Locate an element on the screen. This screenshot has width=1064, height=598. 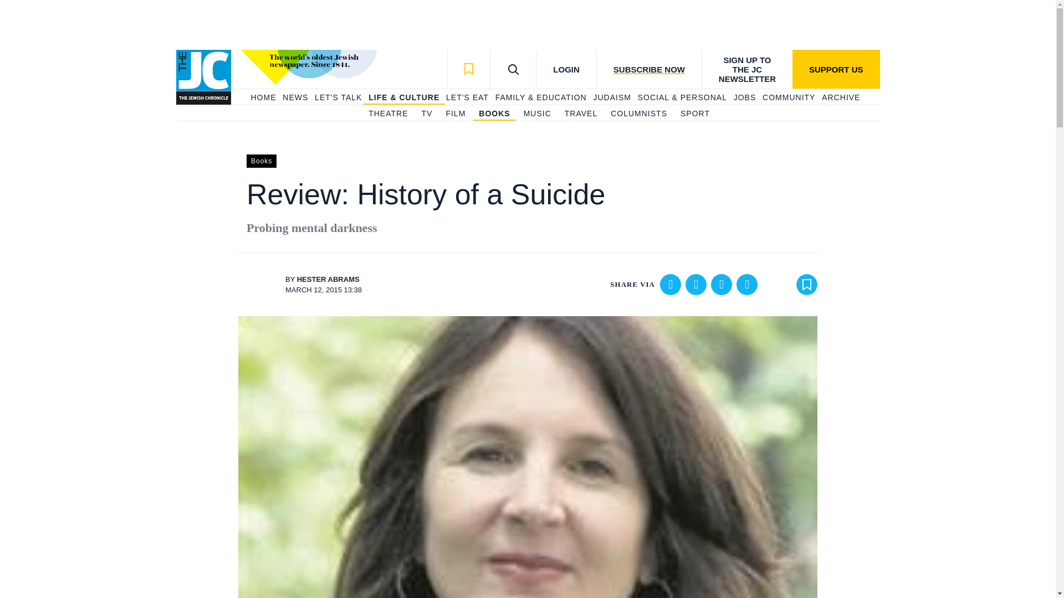
SUPPORT US is located at coordinates (836, 69).